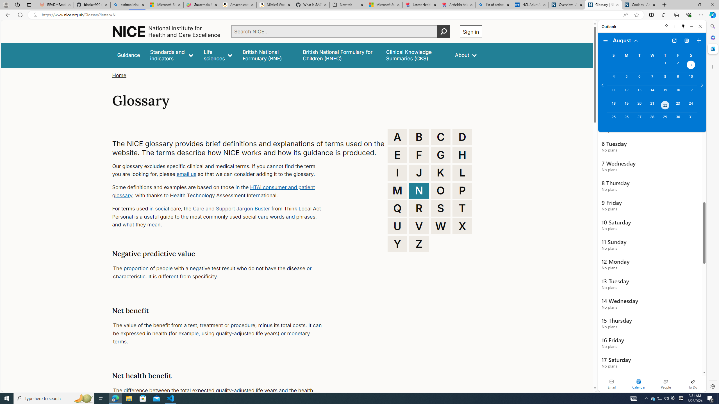 The height and width of the screenshot is (404, 719). Describe the element at coordinates (530, 5) in the screenshot. I see `NCL Adult Asthma Inhaler Choice Guideline` at that location.